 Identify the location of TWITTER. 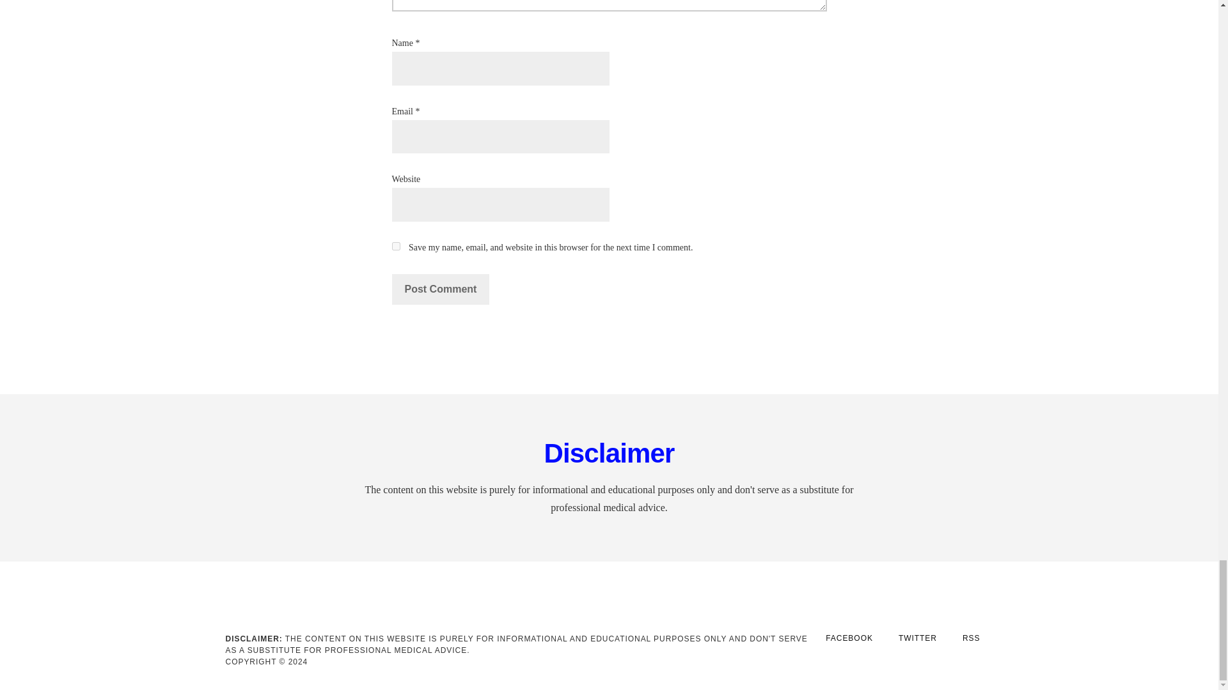
(917, 638).